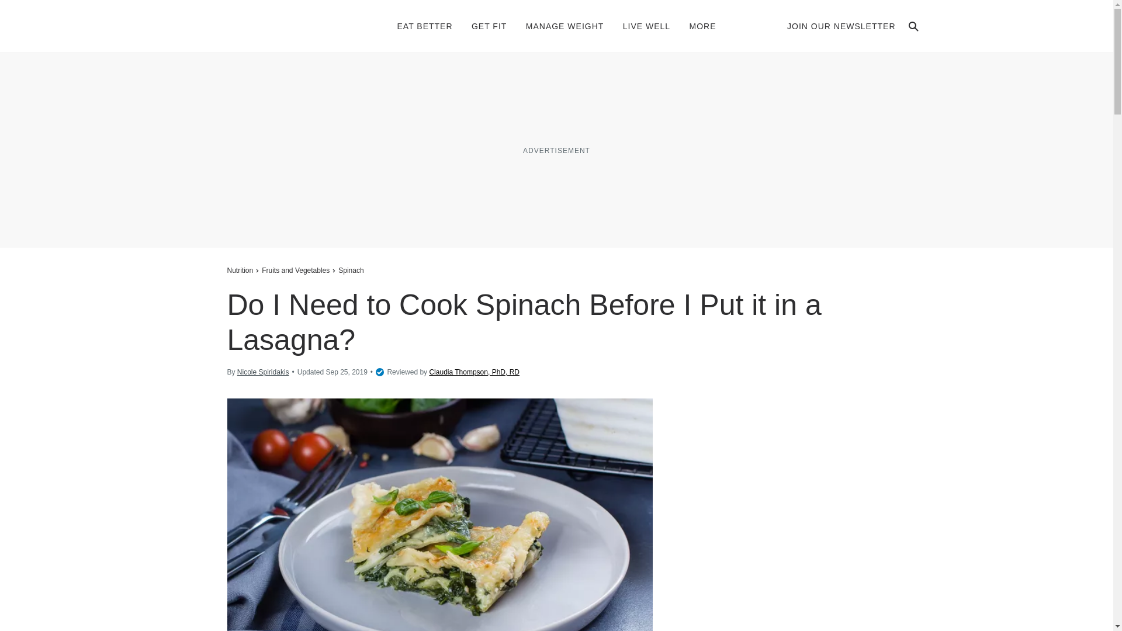 This screenshot has height=631, width=1122. Describe the element at coordinates (425, 26) in the screenshot. I see `EAT BETTER` at that location.